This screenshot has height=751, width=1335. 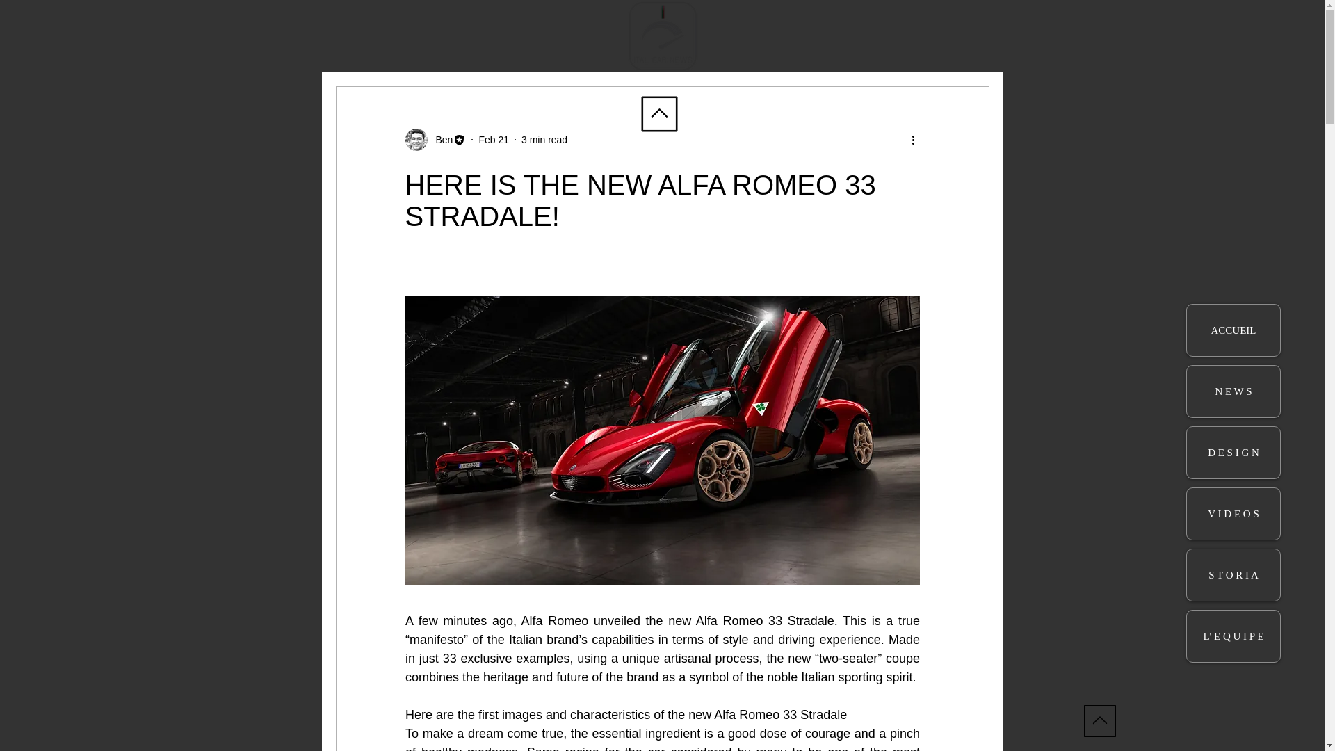 I want to click on D E S I G N, so click(x=1233, y=452).